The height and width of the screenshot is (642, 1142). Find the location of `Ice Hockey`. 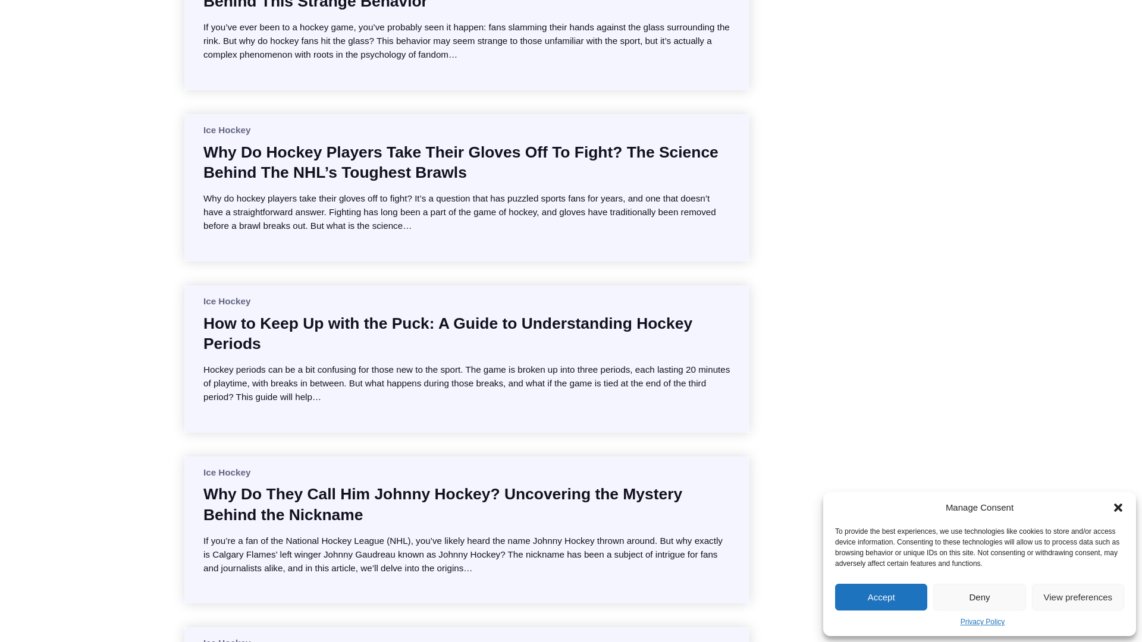

Ice Hockey is located at coordinates (226, 301).